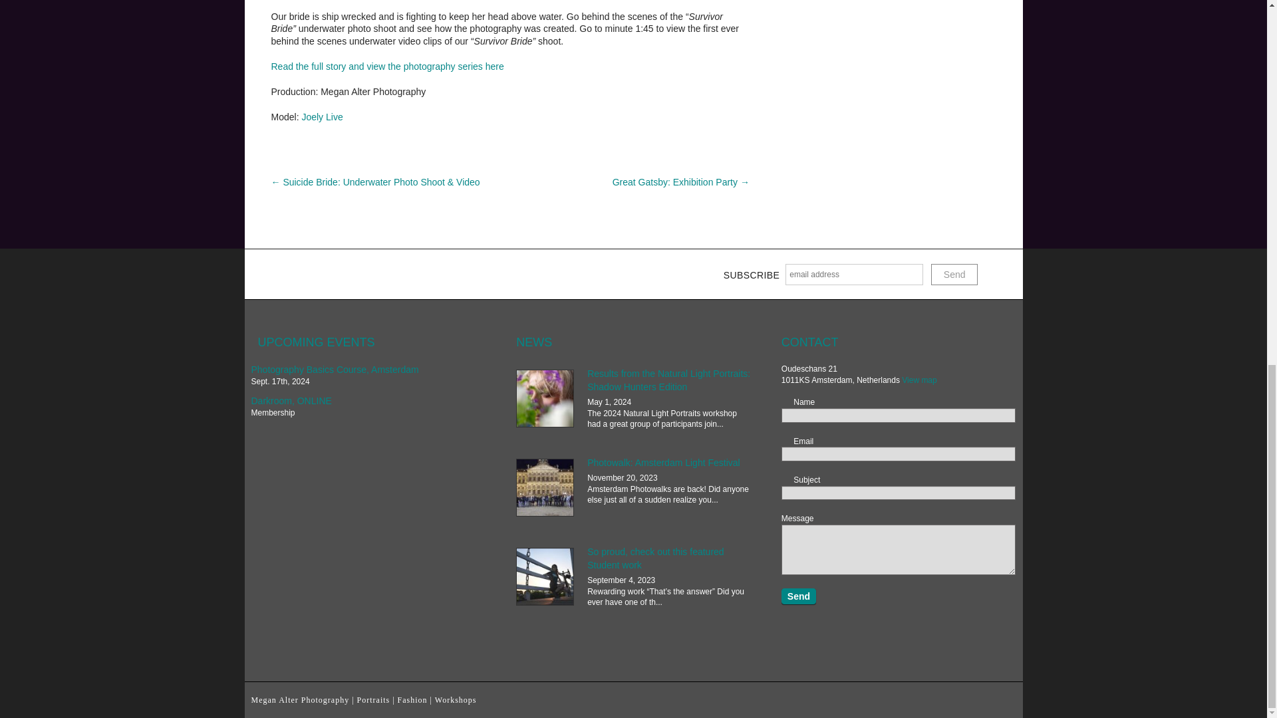  Describe the element at coordinates (798, 596) in the screenshot. I see `Send` at that location.